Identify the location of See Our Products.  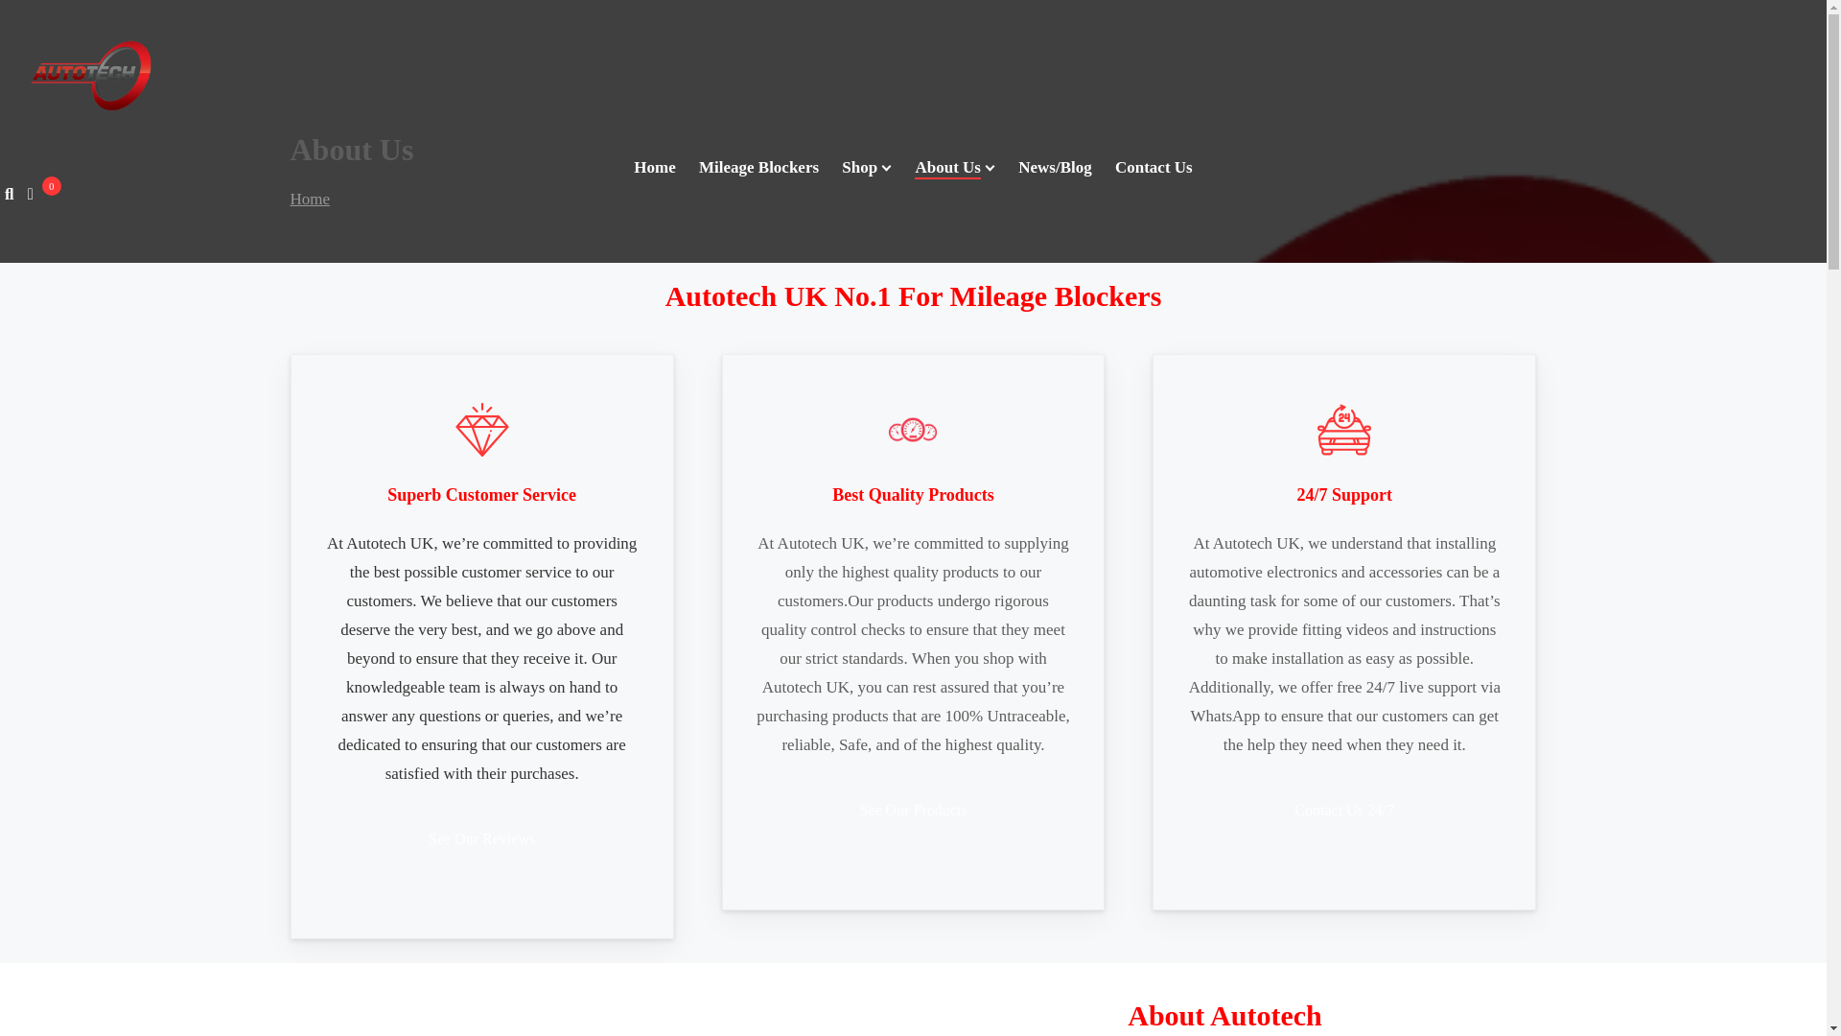
(913, 810).